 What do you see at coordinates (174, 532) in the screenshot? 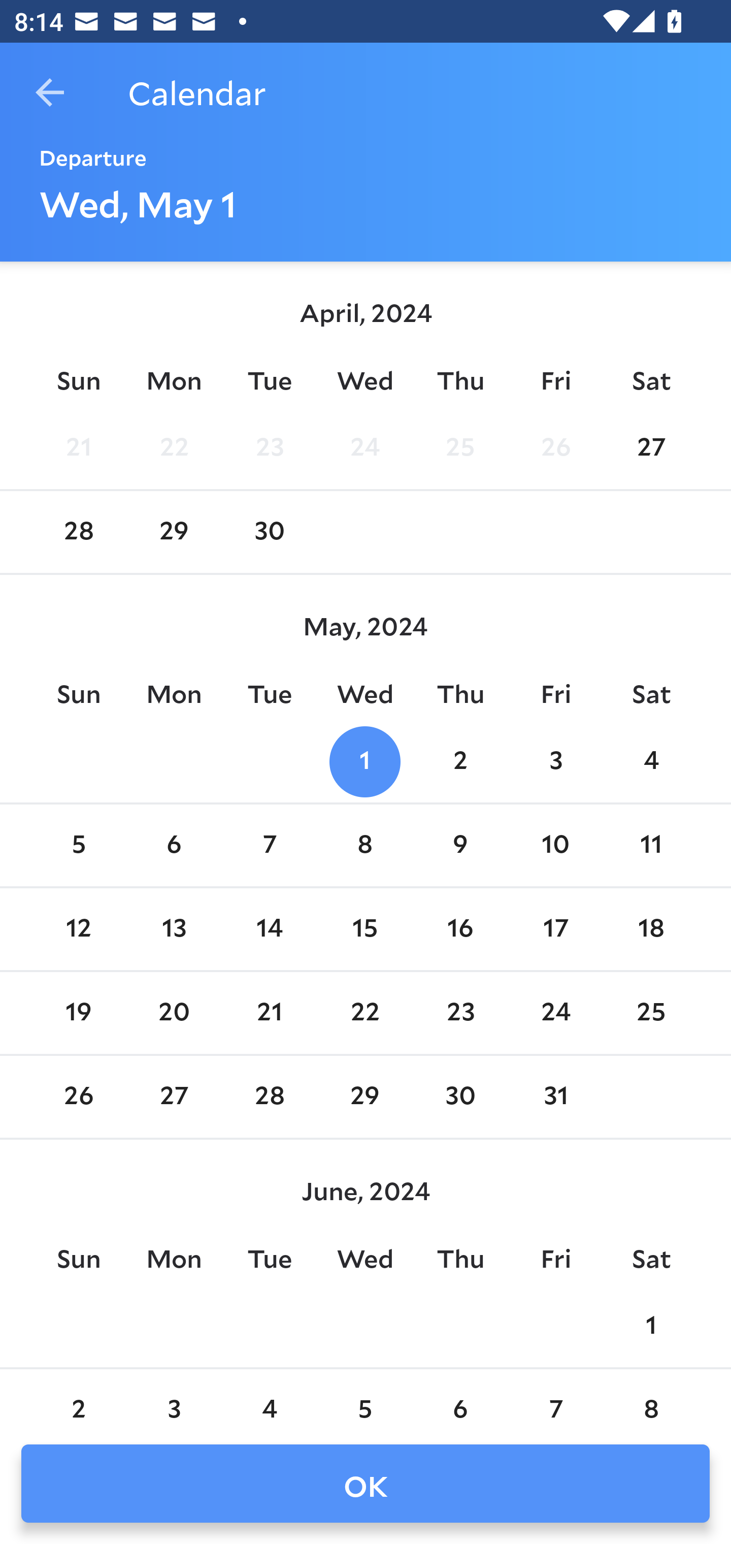
I see `29` at bounding box center [174, 532].